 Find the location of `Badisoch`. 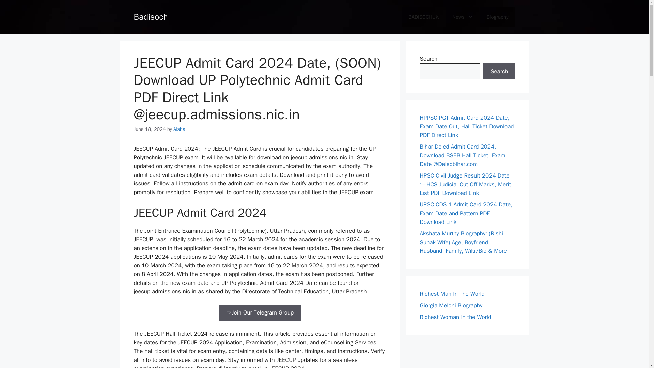

Badisoch is located at coordinates (150, 16).